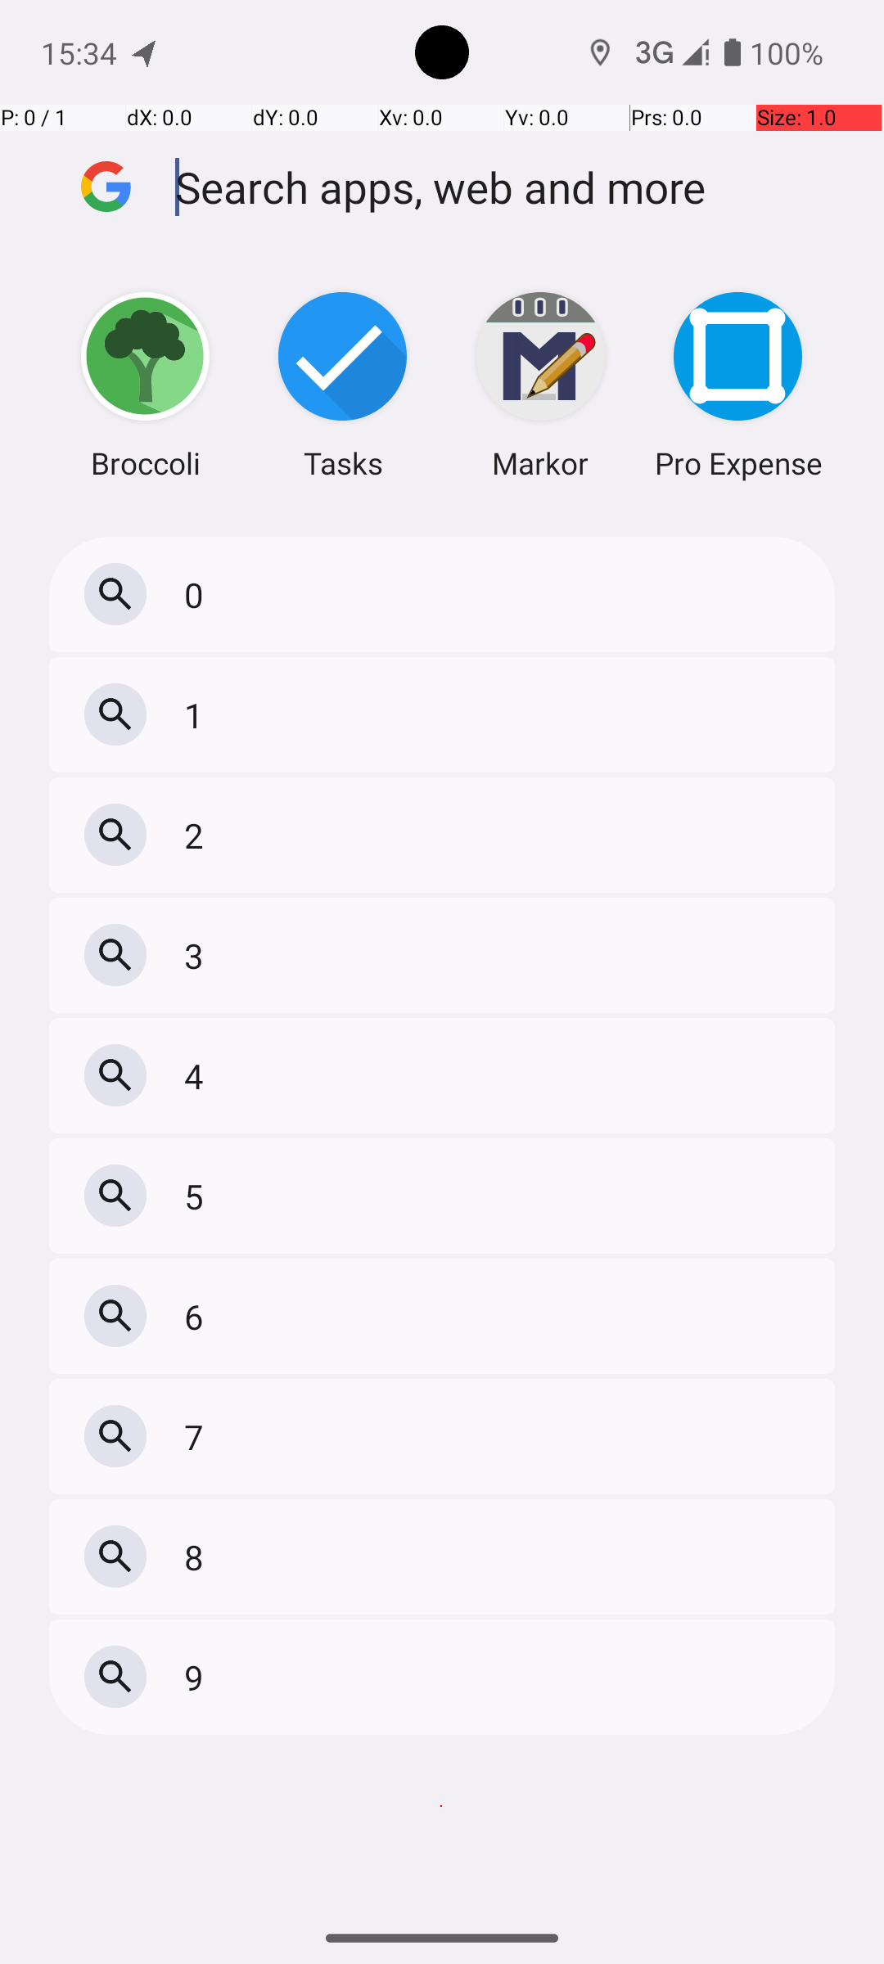 This screenshot has width=884, height=1964. I want to click on Search apps, web and more, so click(506, 187).